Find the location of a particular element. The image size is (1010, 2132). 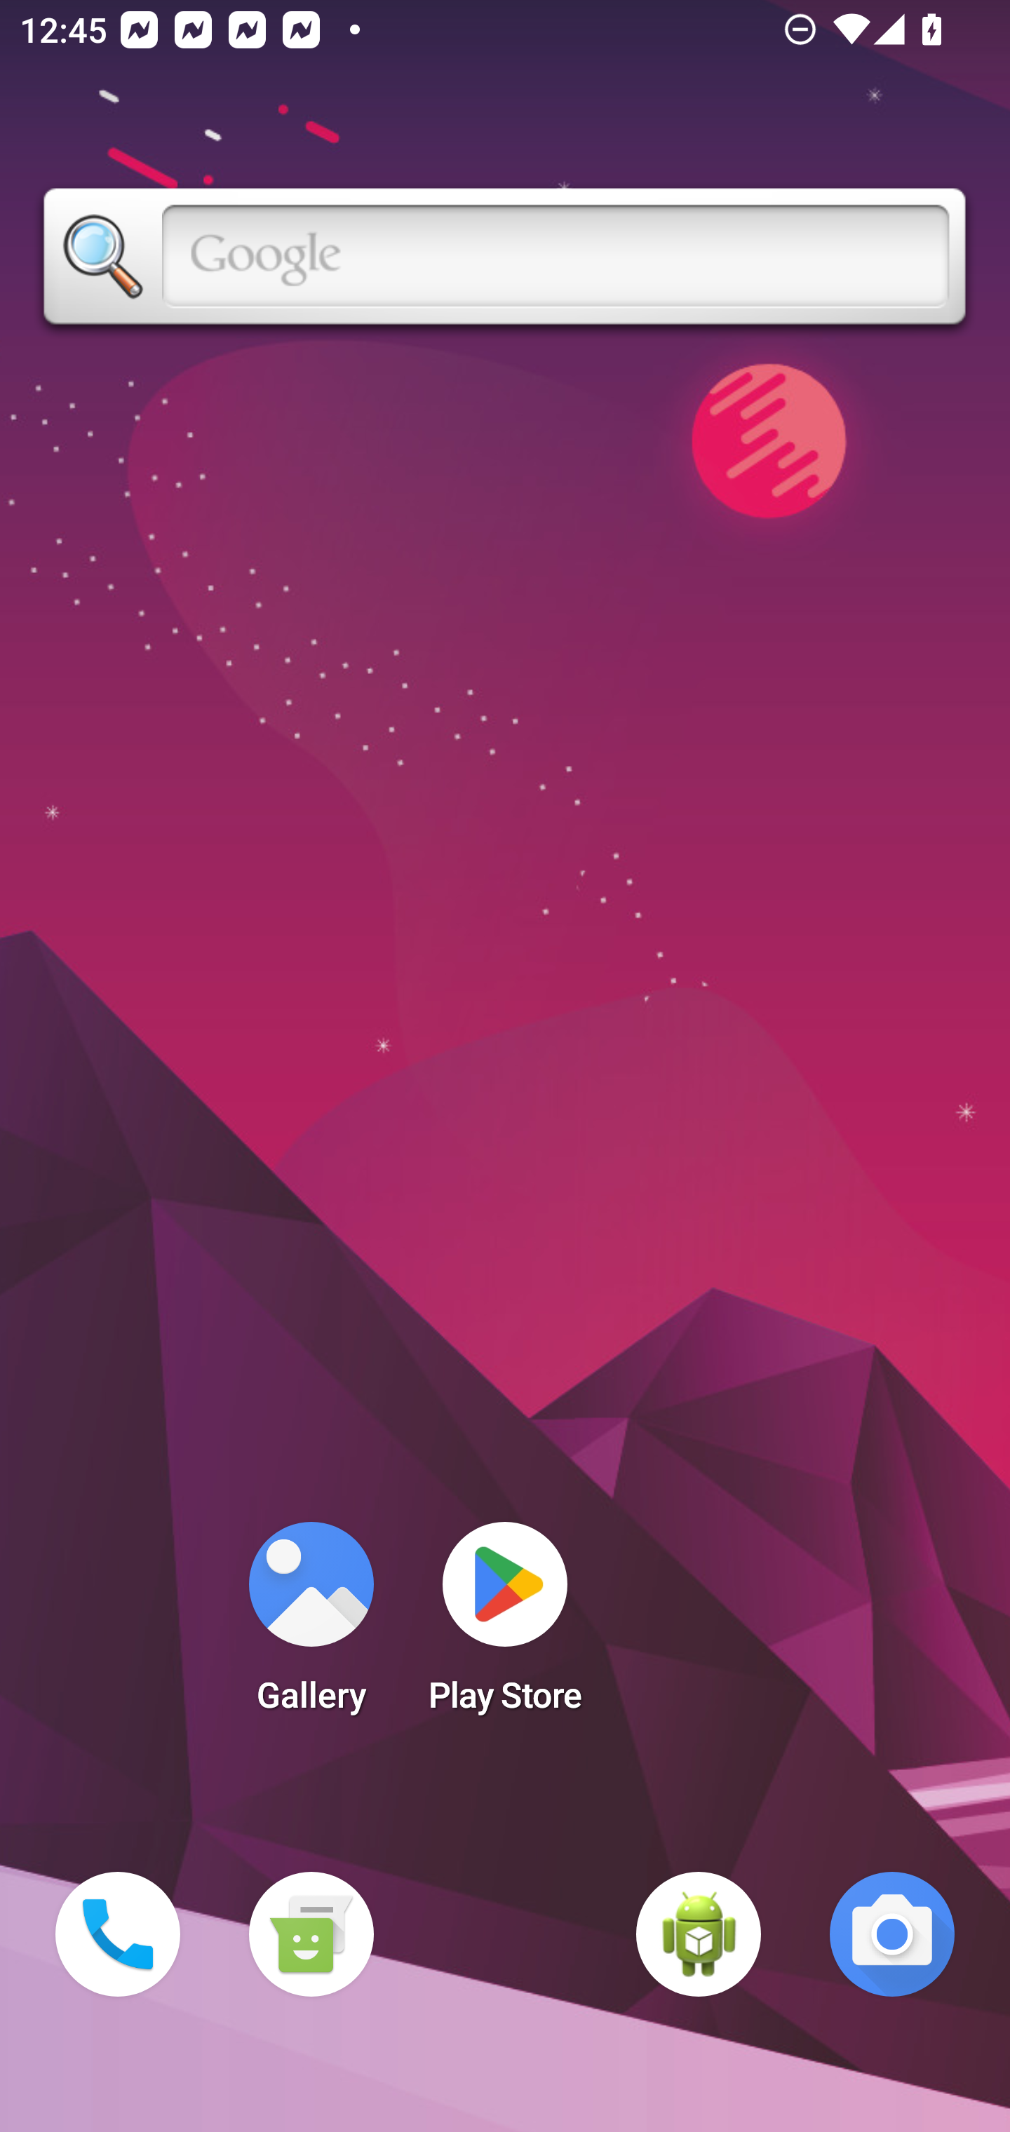

Gallery is located at coordinates (311, 1626).